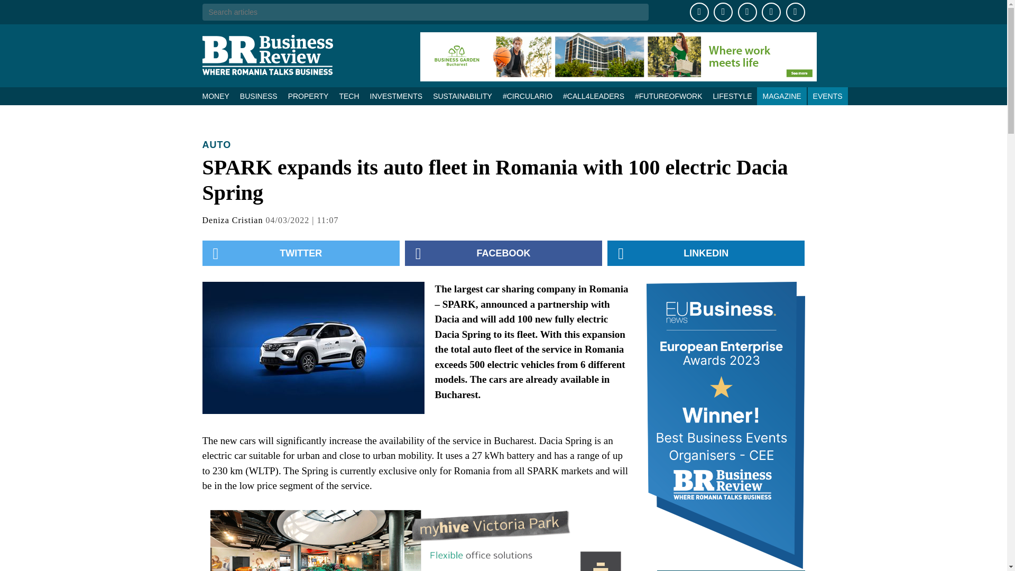 The width and height of the screenshot is (1015, 571). I want to click on TECH, so click(349, 96).